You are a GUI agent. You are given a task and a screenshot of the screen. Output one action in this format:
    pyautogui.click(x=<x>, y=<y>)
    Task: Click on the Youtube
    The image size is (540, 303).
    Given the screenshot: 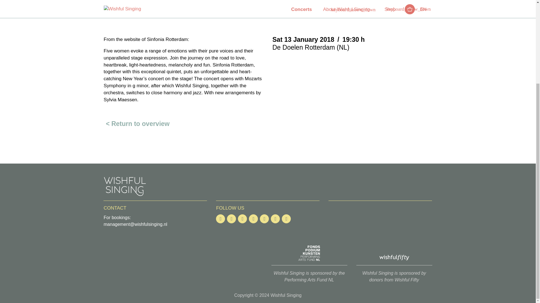 What is the action you would take?
    pyautogui.click(x=231, y=219)
    